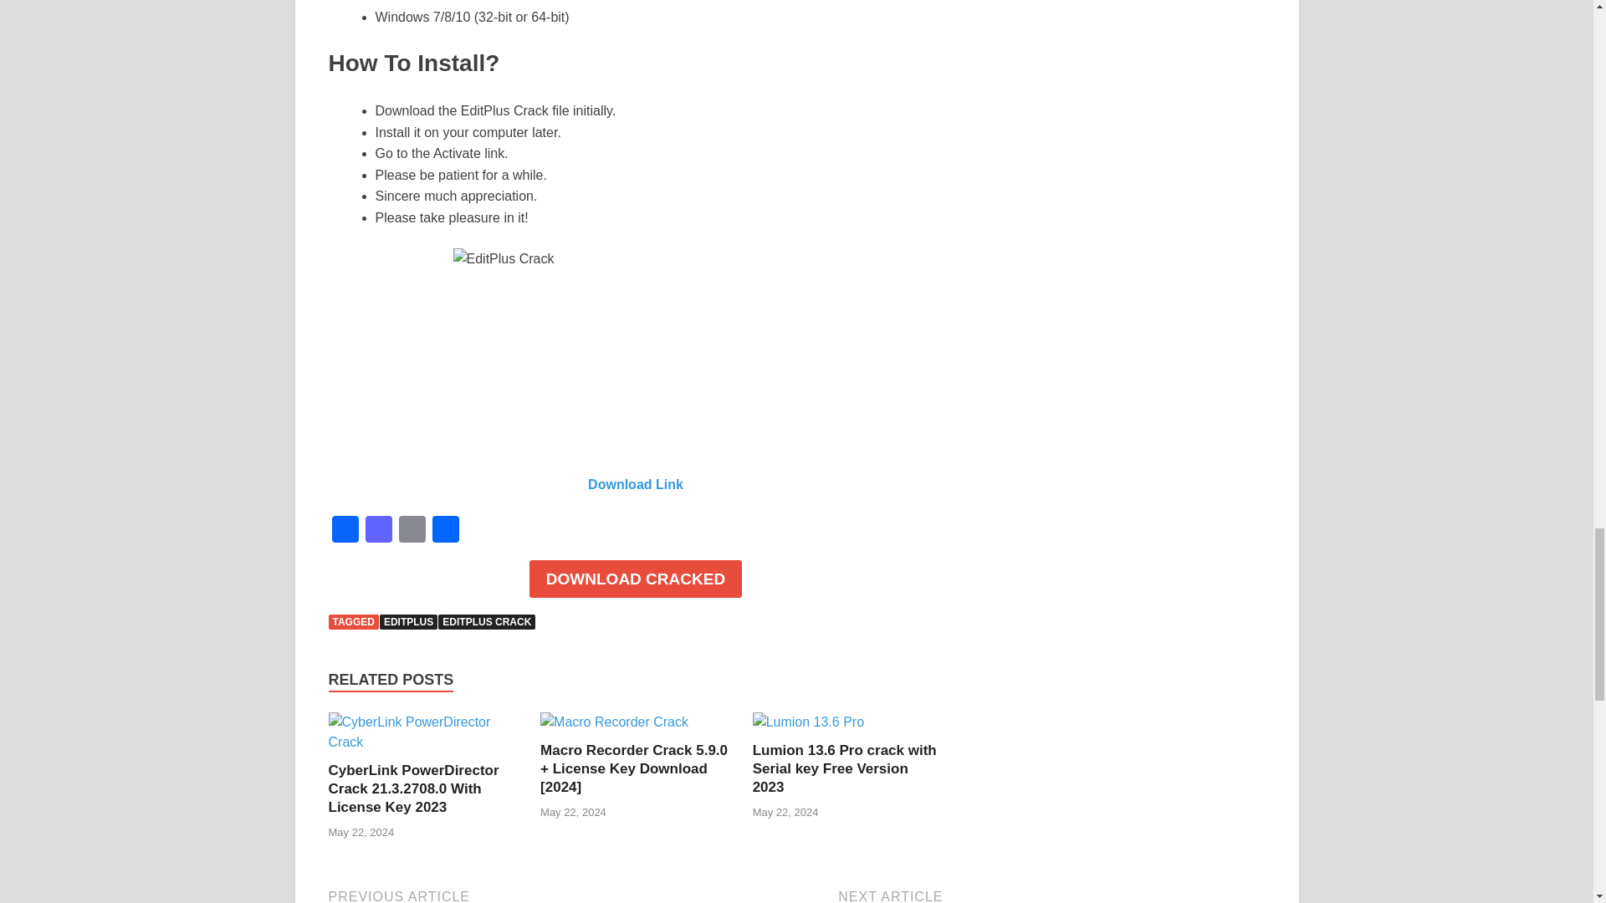  What do you see at coordinates (636, 484) in the screenshot?
I see `Download Link` at bounding box center [636, 484].